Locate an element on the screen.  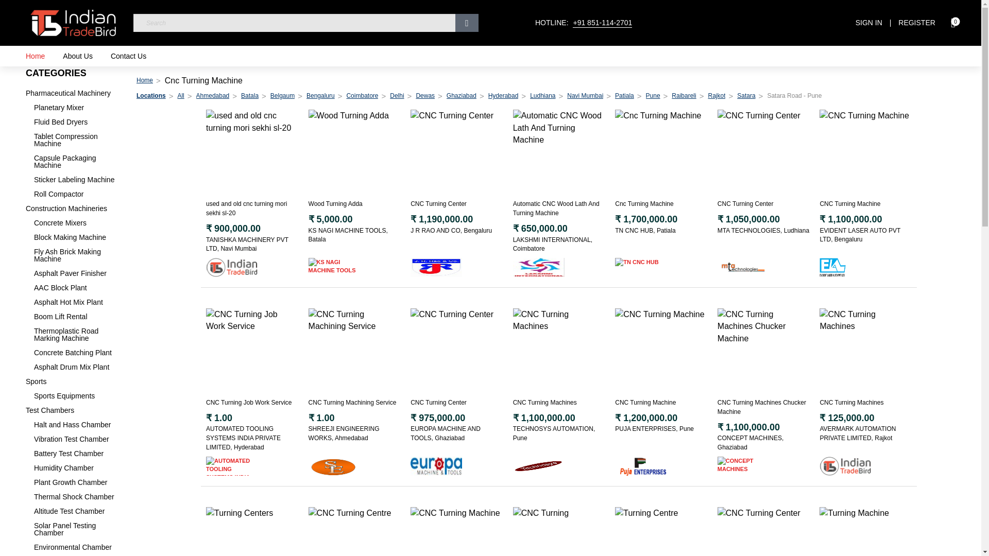
Hyderabad is located at coordinates (503, 96).